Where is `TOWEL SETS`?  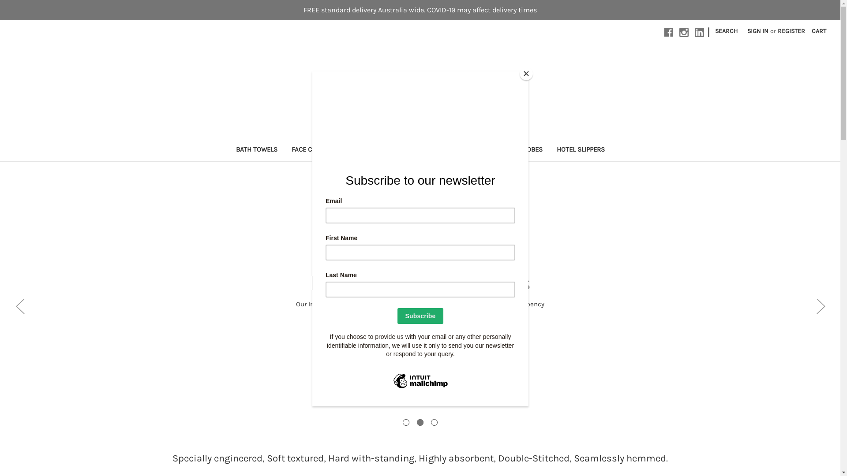
TOWEL SETS is located at coordinates (469, 151).